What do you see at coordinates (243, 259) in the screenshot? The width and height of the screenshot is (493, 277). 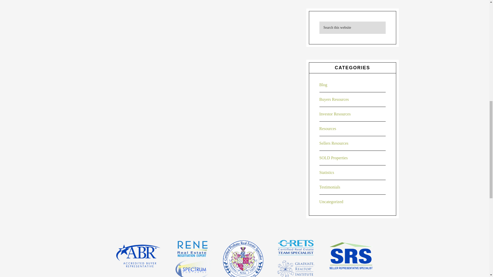 I see `Certified Probate Real Estate Specialist` at bounding box center [243, 259].